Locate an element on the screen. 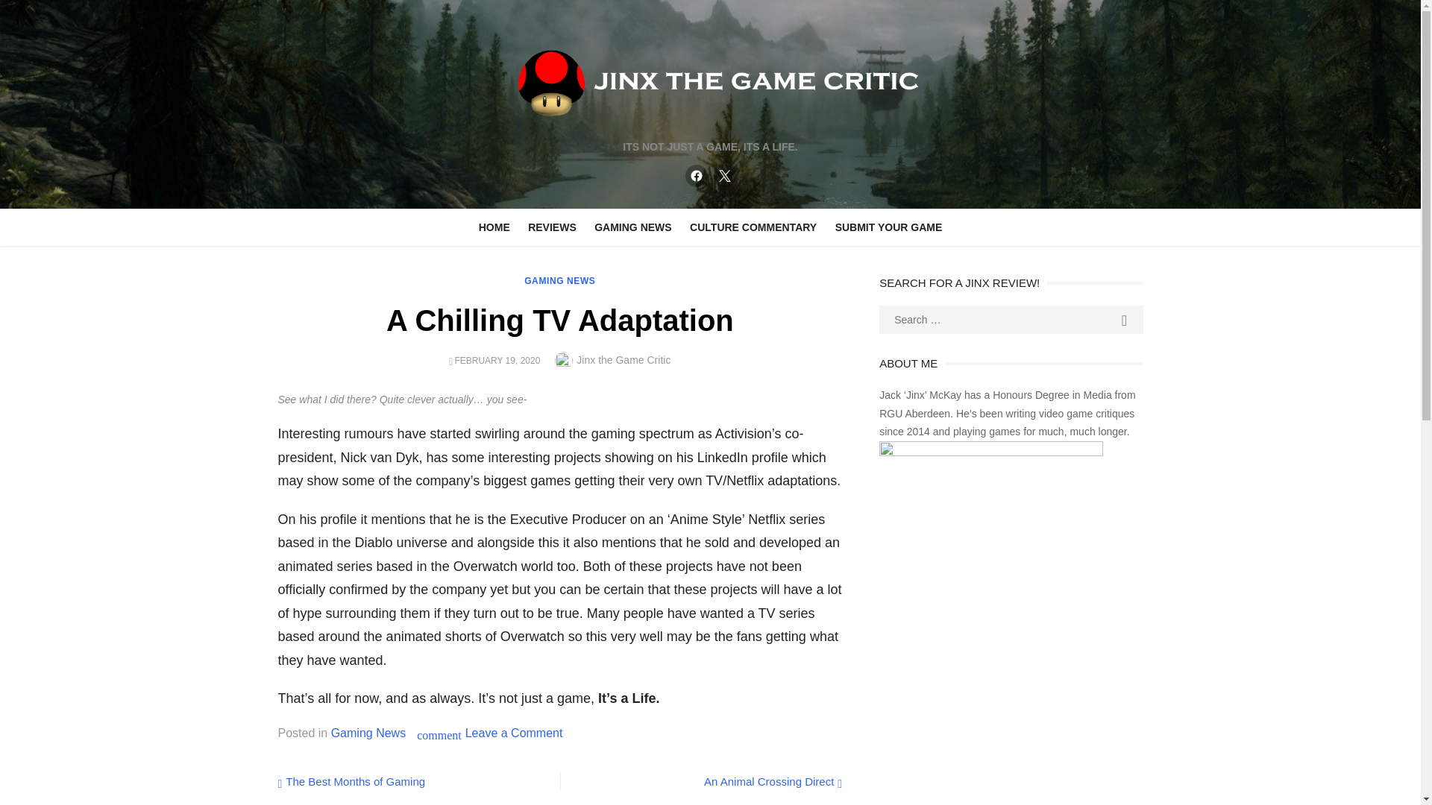  Gaming News is located at coordinates (368, 732).